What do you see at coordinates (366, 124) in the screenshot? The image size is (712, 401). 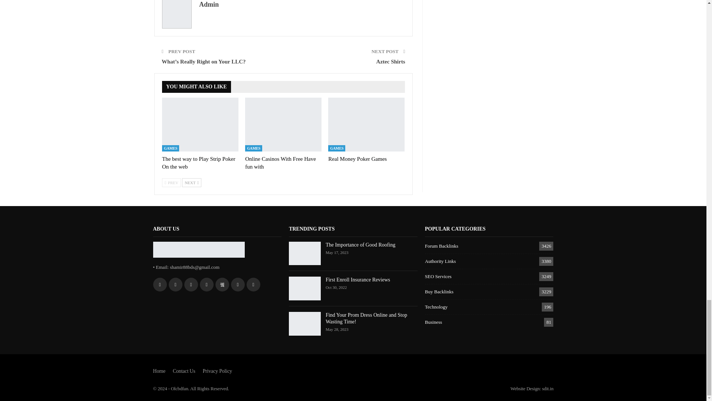 I see `Real Money Poker Games` at bounding box center [366, 124].